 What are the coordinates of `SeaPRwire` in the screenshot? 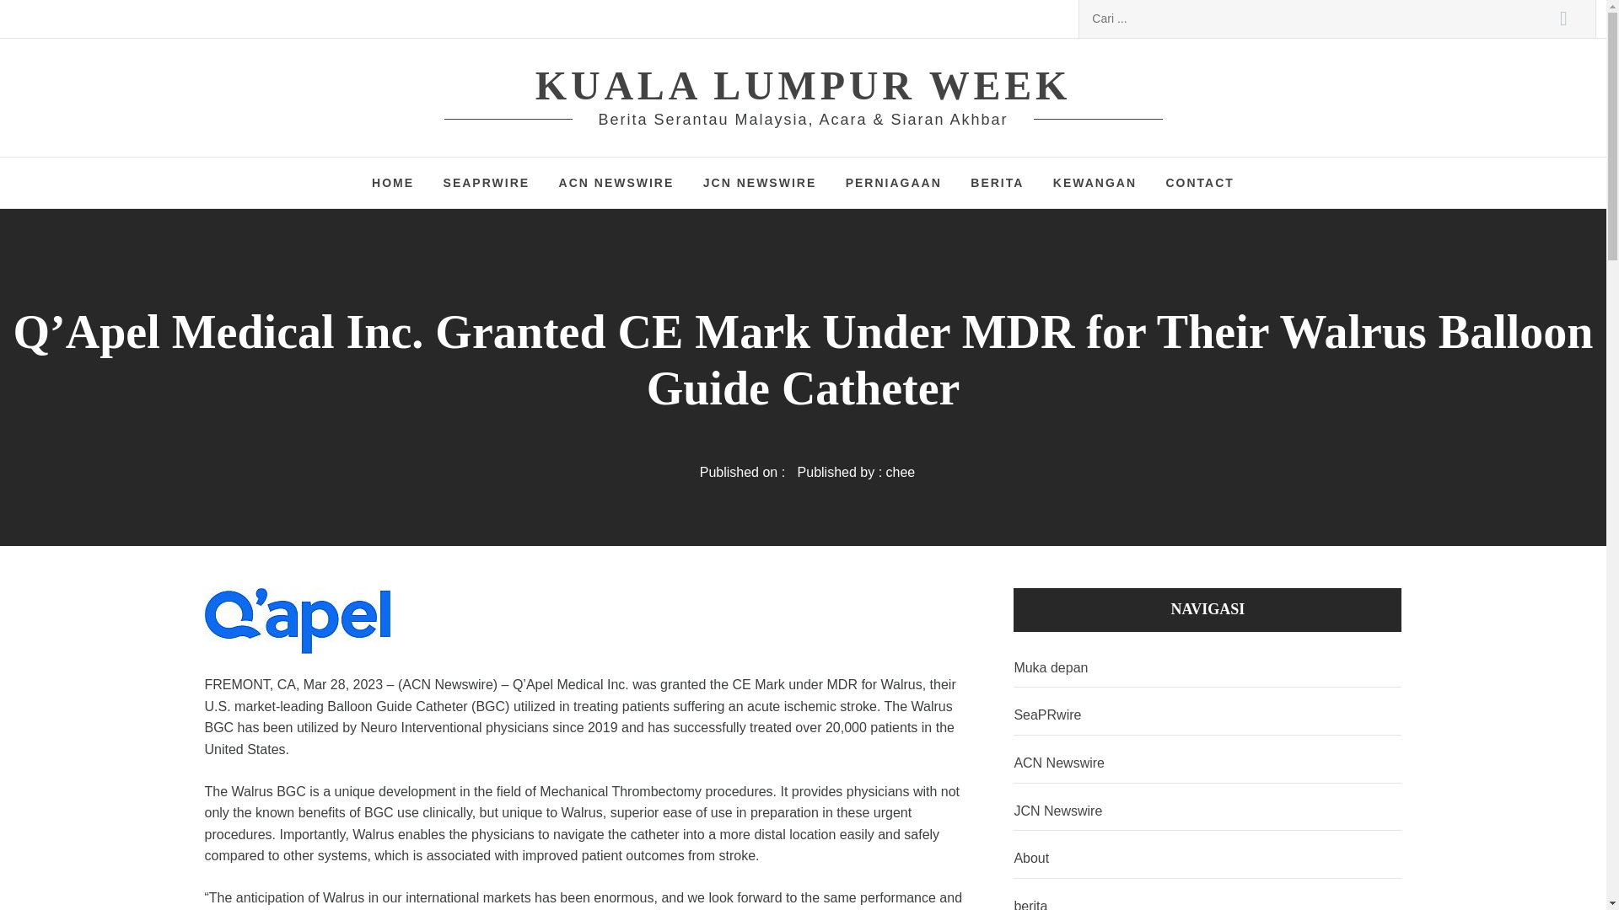 It's located at (1208, 715).